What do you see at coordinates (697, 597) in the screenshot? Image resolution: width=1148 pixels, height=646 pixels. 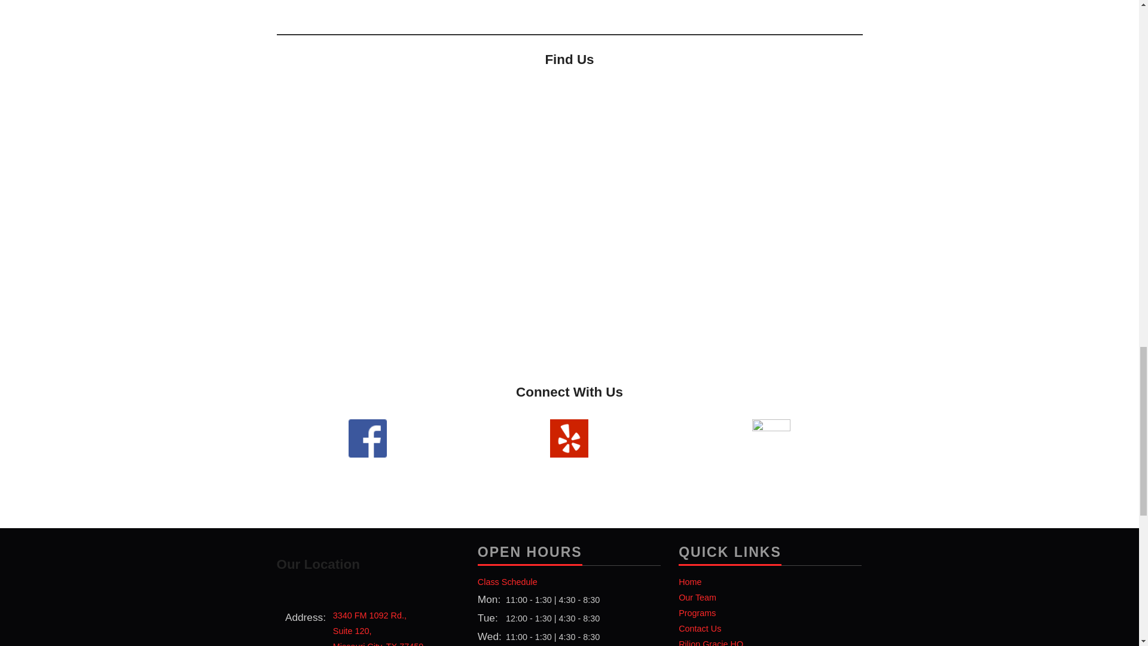 I see `Programs` at bounding box center [697, 597].